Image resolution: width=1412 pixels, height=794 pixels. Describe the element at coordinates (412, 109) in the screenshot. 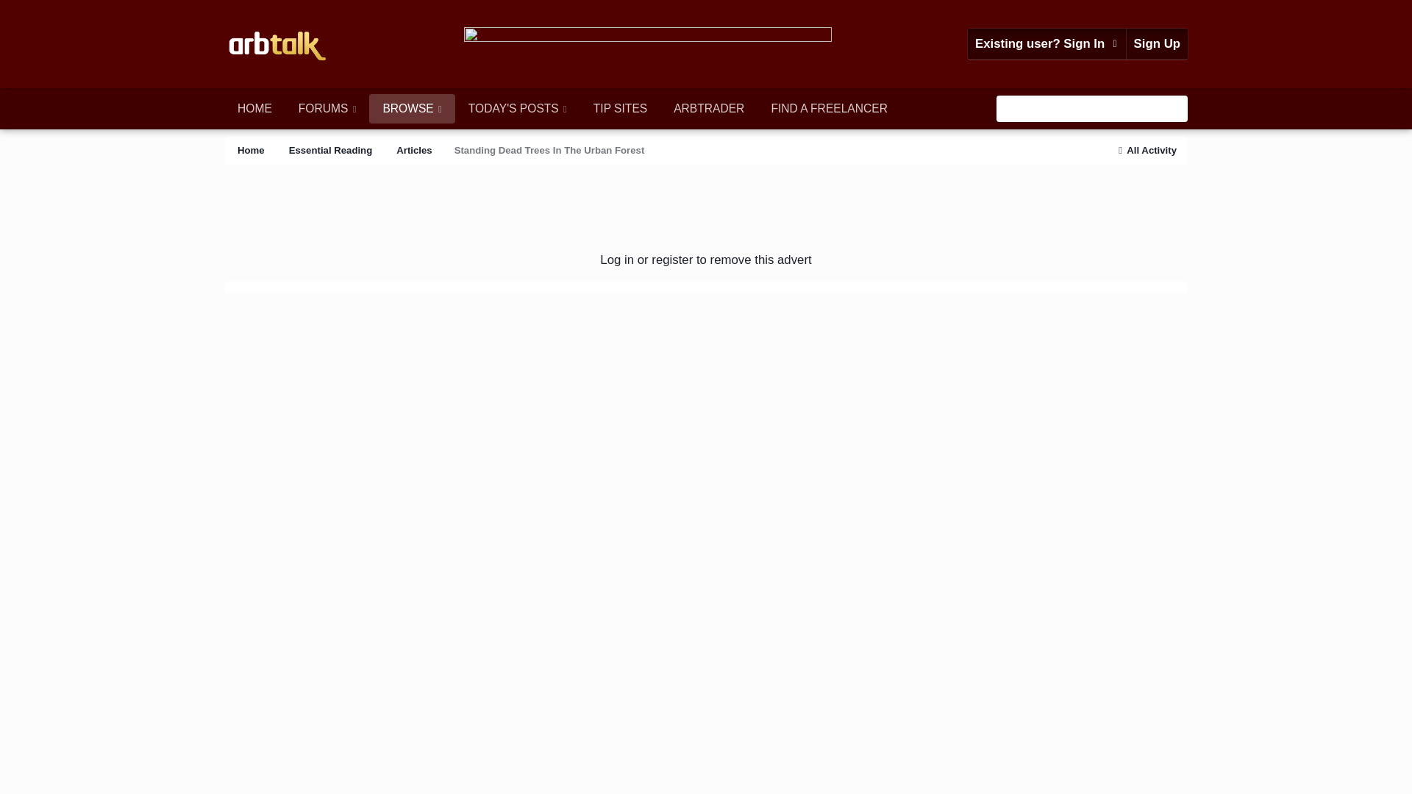

I see `BROWSE` at that location.